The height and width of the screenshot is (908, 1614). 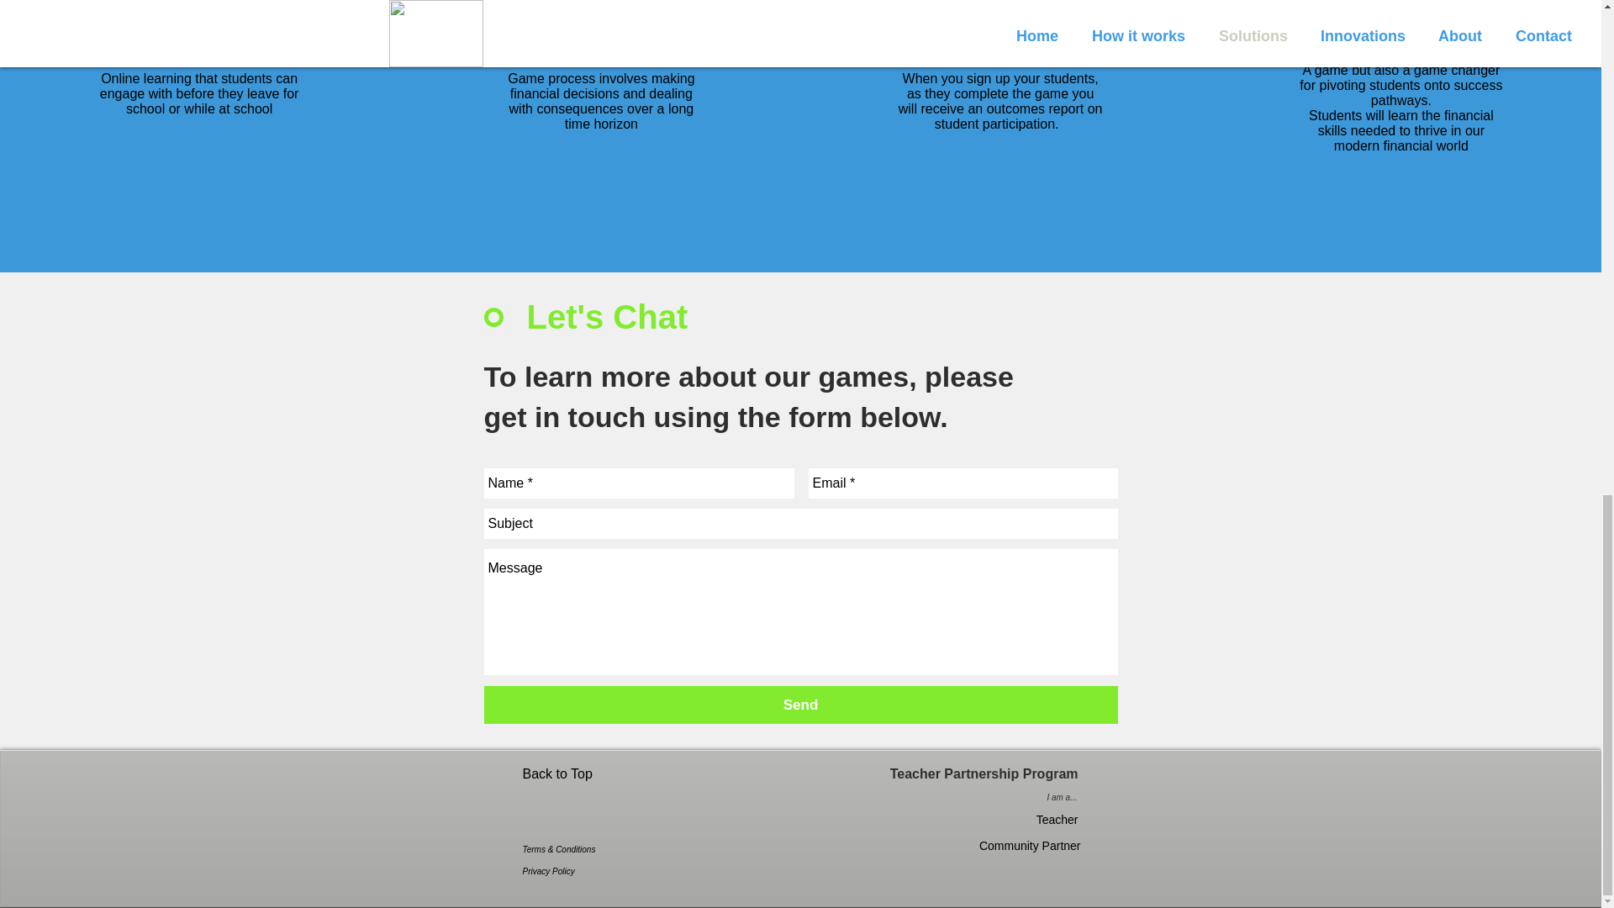 I want to click on Back to Top, so click(x=581, y=773).